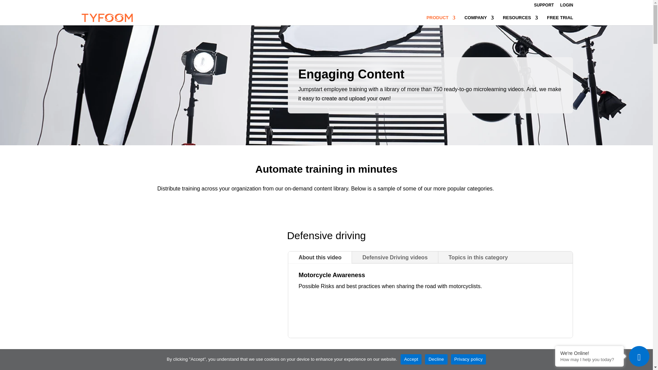 This screenshot has width=658, height=370. I want to click on PRODUCT, so click(441, 21).